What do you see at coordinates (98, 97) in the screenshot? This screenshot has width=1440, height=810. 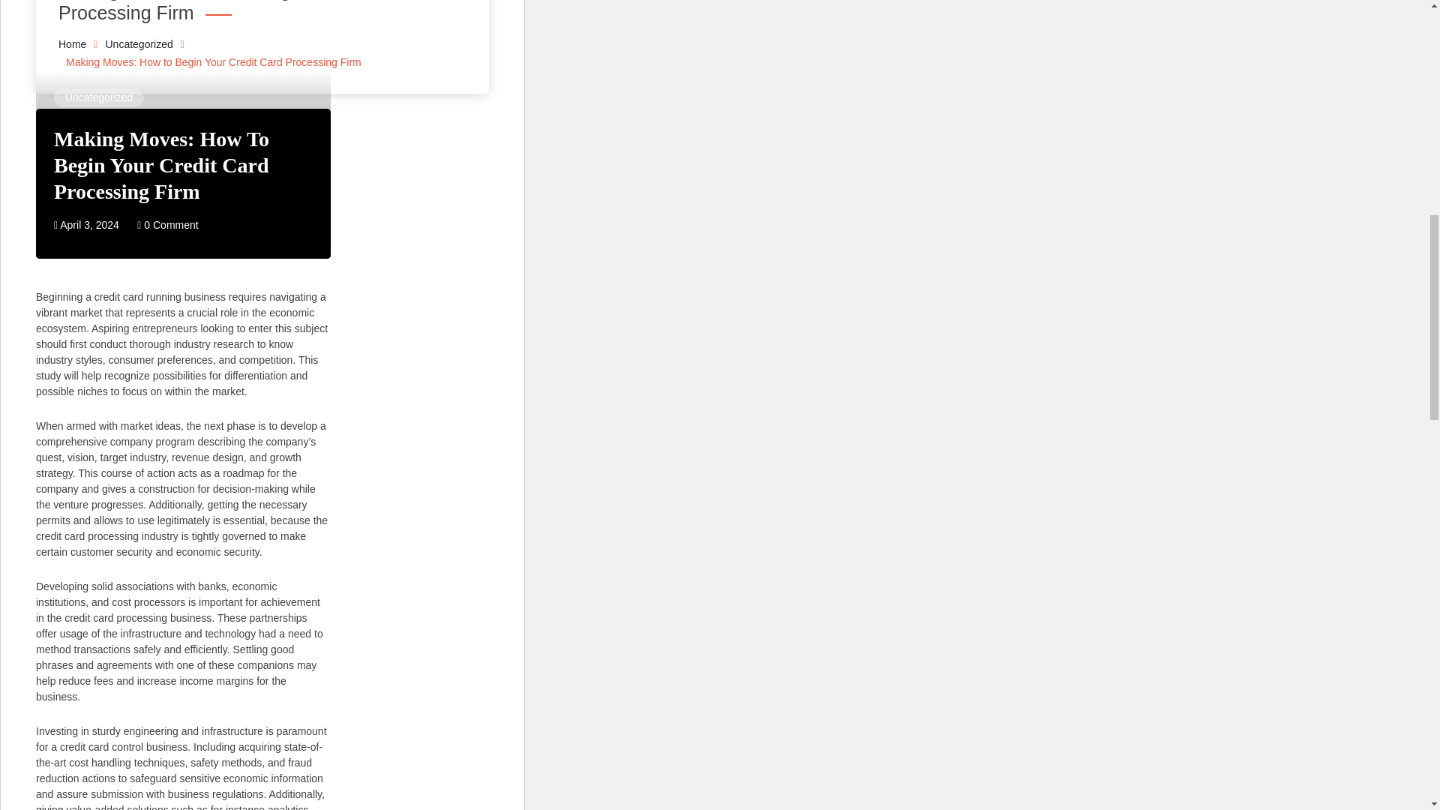 I see `Uncategorized` at bounding box center [98, 97].